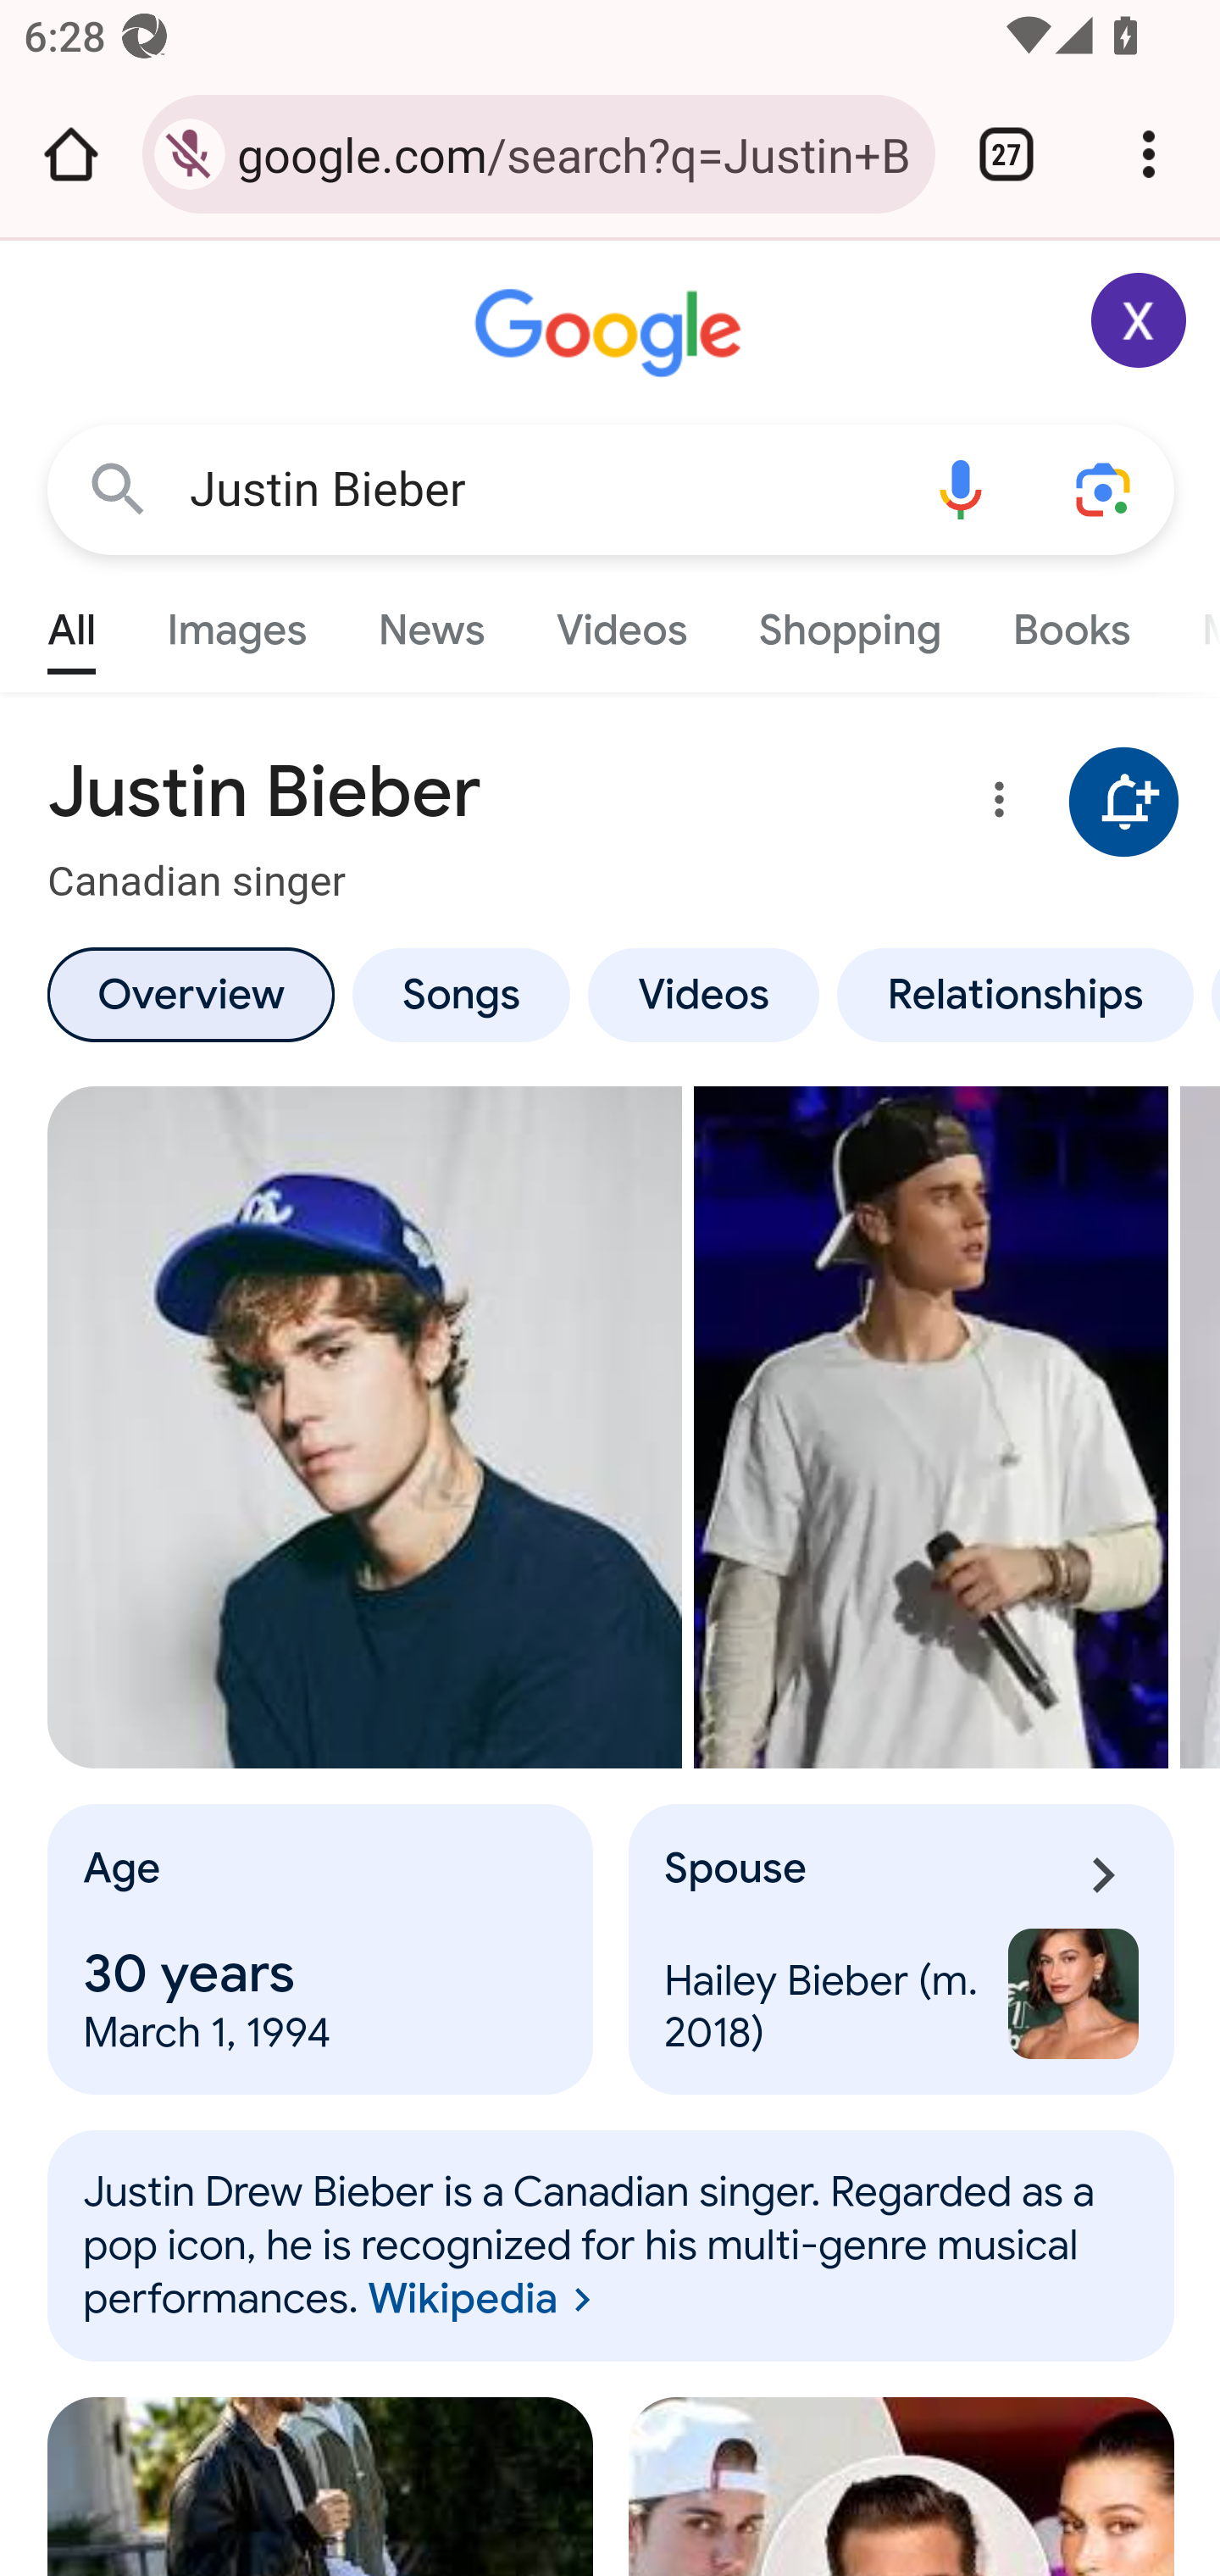 The image size is (1220, 2576). I want to click on Google Search, so click(119, 488).